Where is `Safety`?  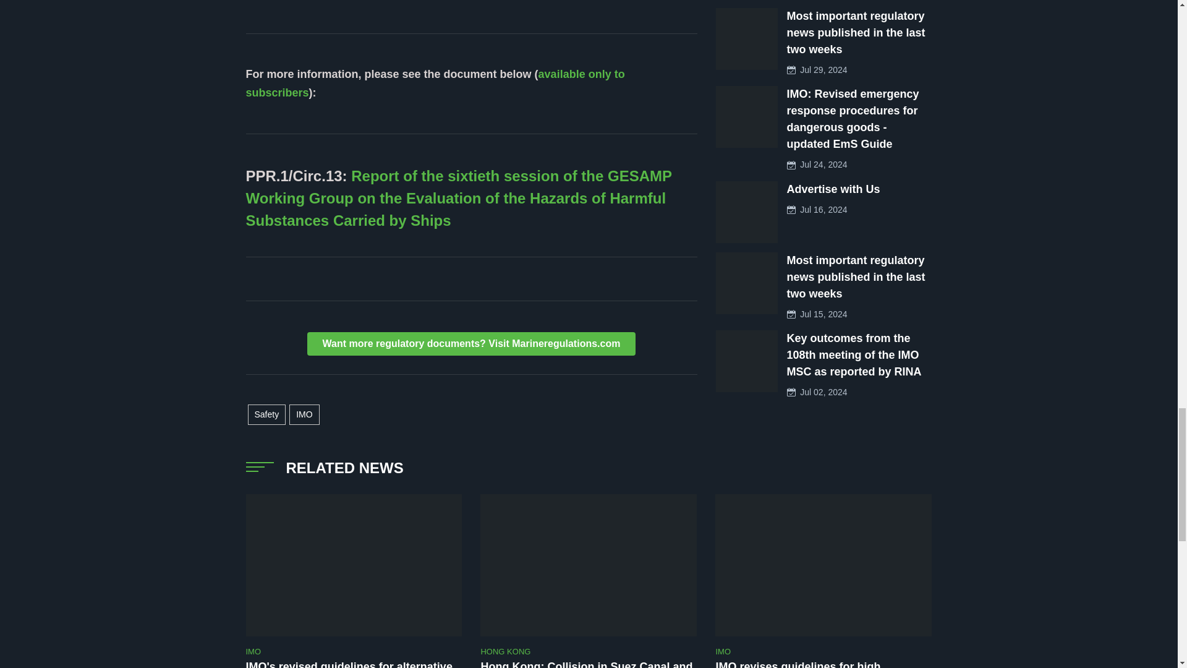 Safety is located at coordinates (266, 414).